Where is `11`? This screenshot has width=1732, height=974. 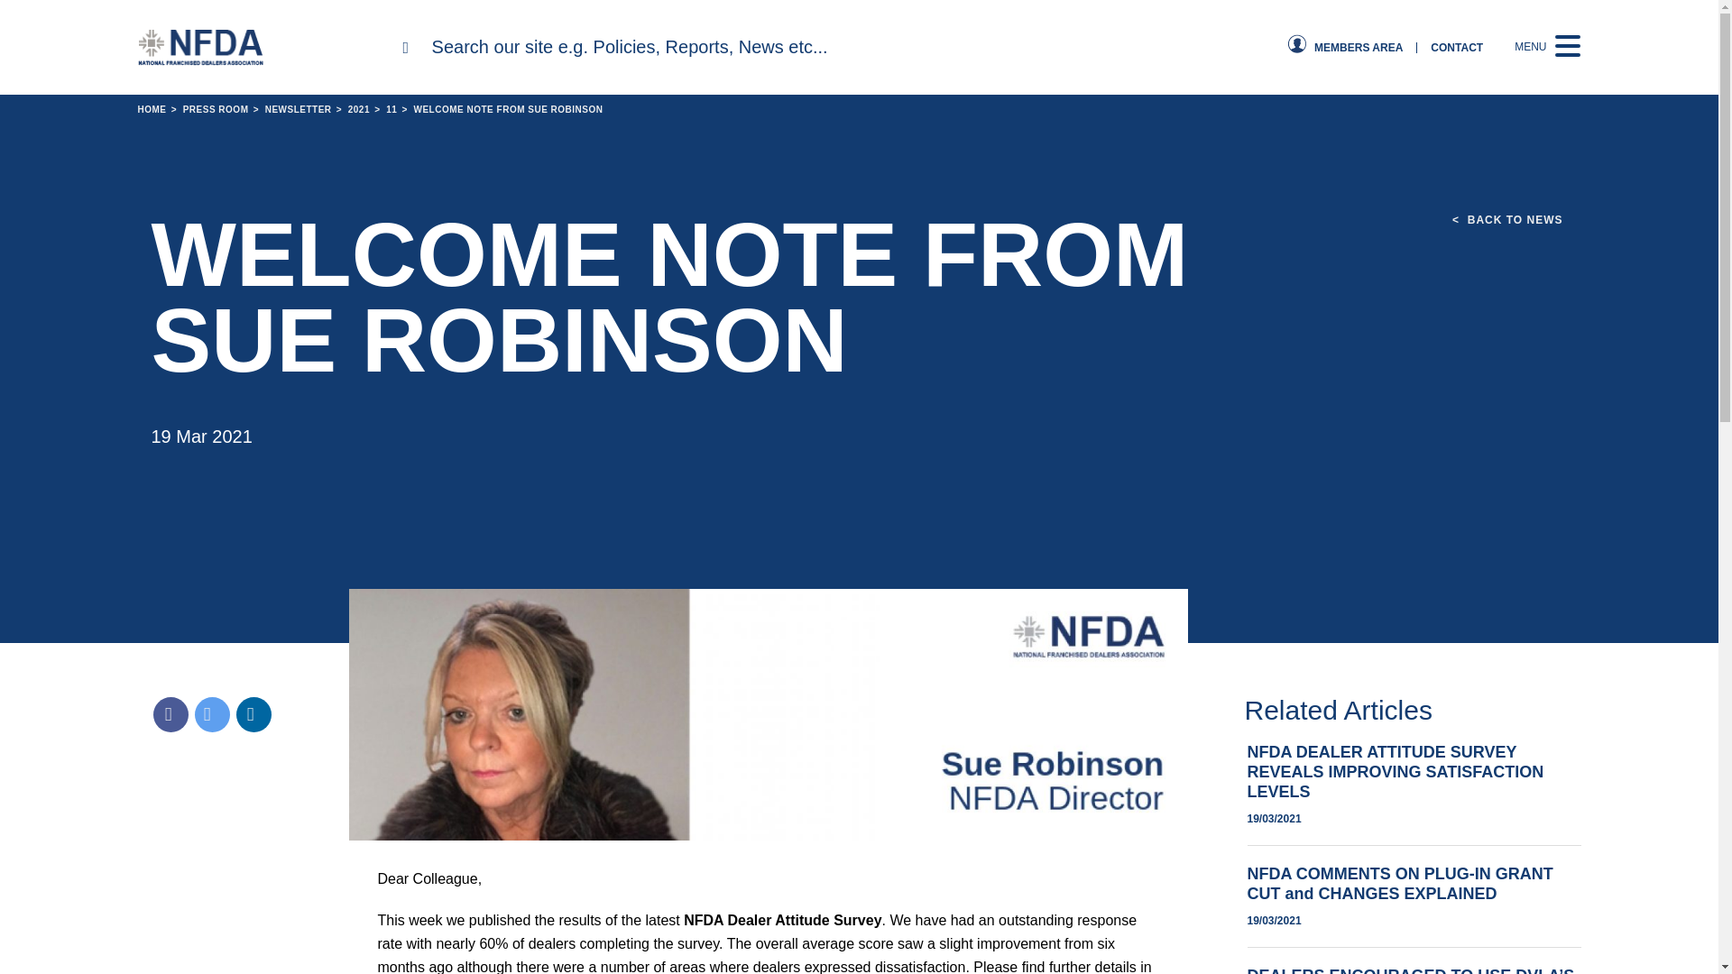 11 is located at coordinates (384, 109).